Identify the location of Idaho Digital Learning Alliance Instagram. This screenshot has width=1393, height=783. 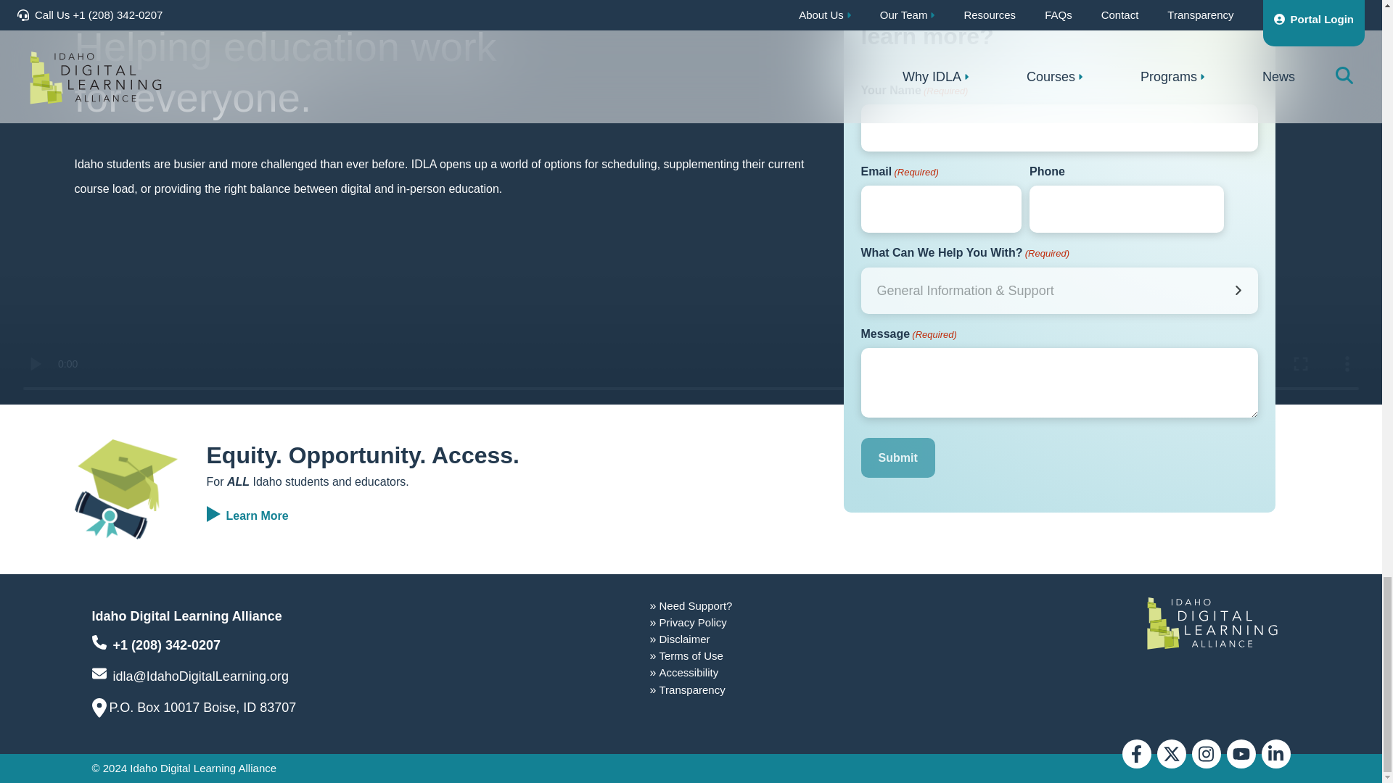
(1205, 753).